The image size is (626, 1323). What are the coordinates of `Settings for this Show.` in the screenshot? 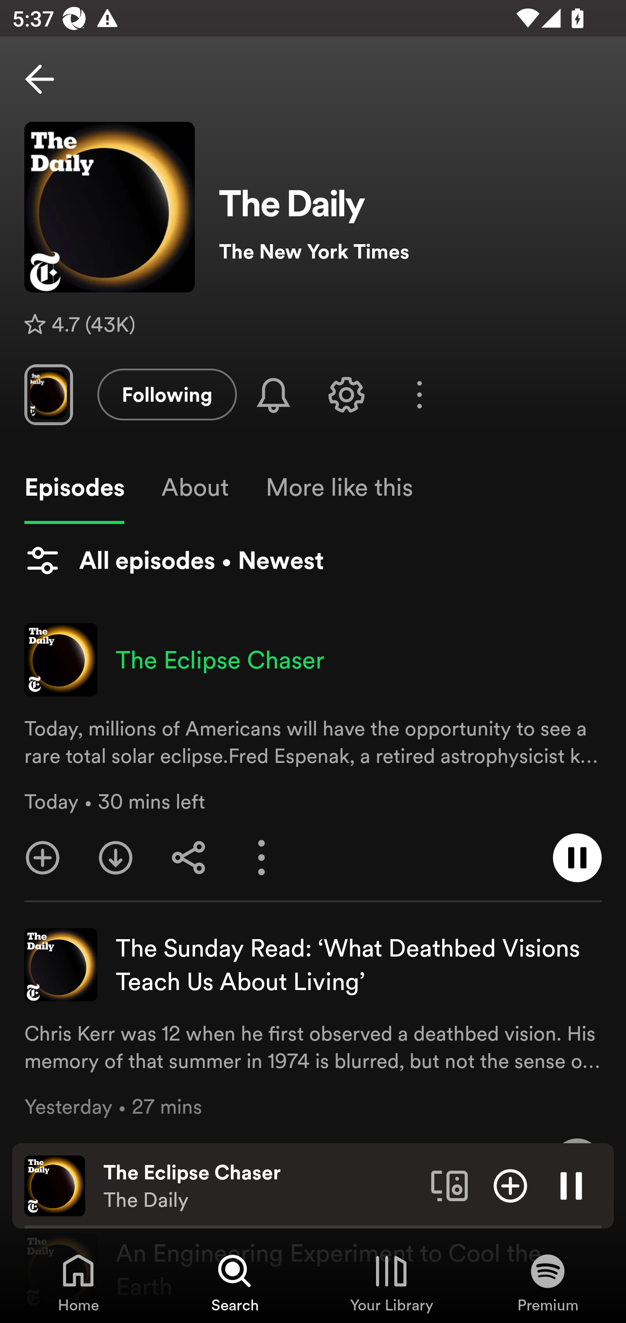 It's located at (346, 394).